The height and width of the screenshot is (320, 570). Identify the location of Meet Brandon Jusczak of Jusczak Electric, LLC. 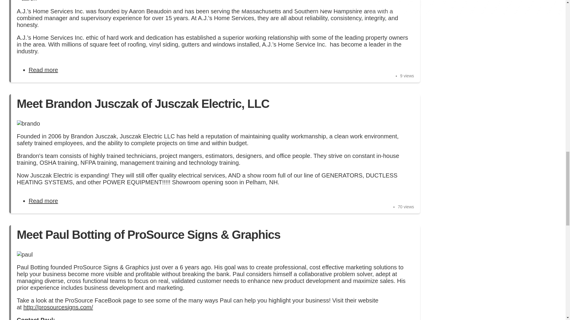
(142, 104).